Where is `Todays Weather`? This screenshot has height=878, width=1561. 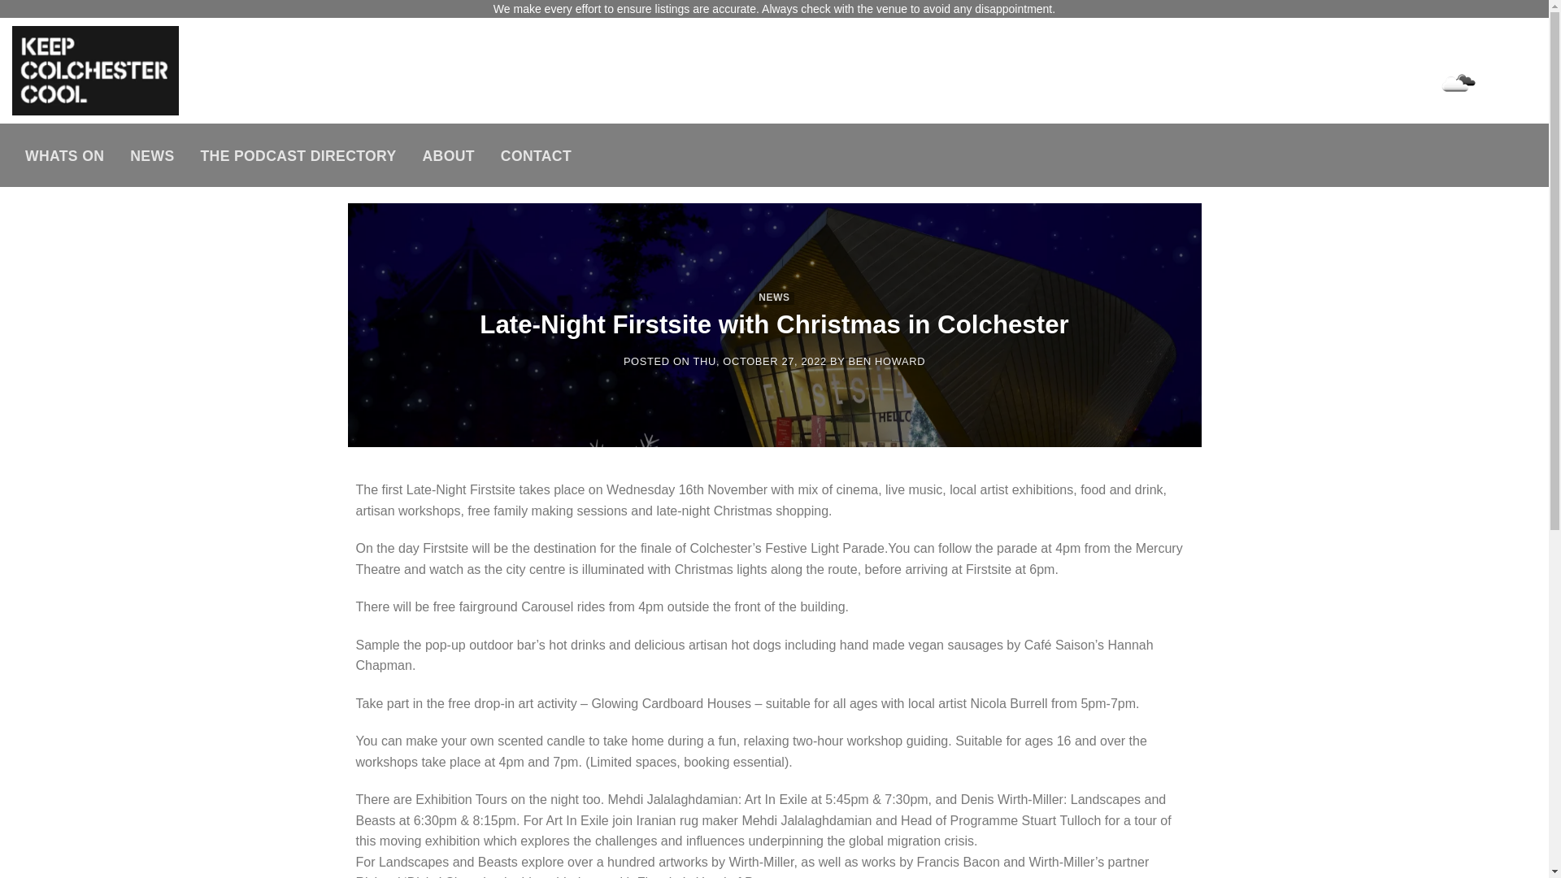 Todays Weather is located at coordinates (1449, 83).